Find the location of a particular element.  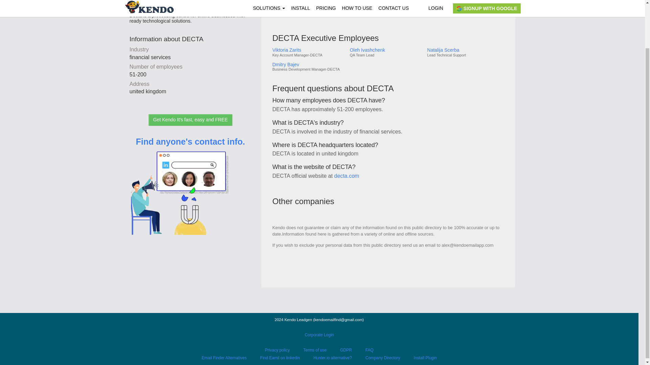

Dmitry Bajev is located at coordinates (308, 64).